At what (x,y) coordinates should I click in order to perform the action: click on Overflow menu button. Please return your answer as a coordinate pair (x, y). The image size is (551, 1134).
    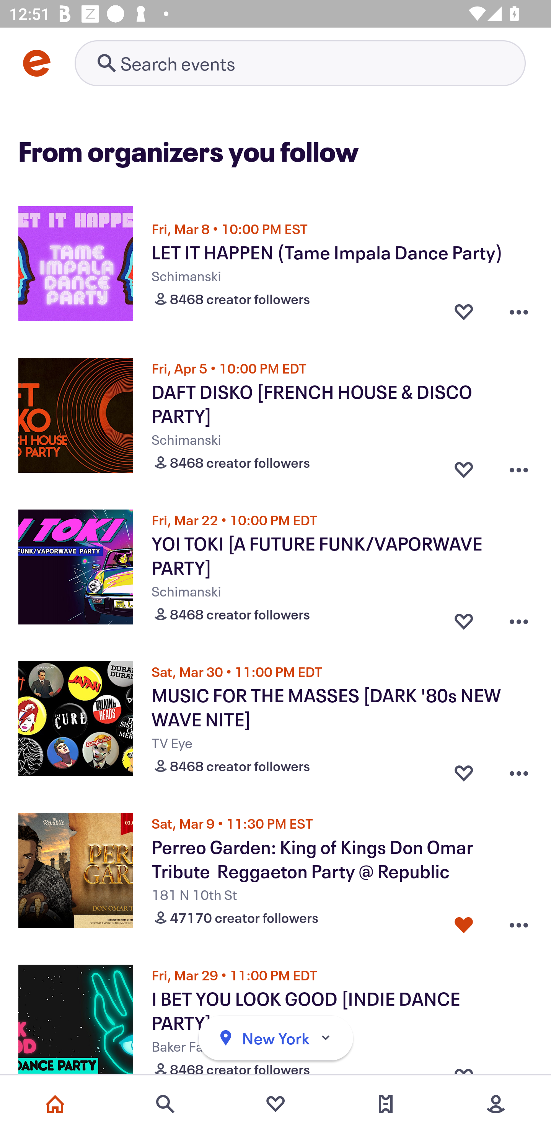
    Looking at the image, I should click on (519, 467).